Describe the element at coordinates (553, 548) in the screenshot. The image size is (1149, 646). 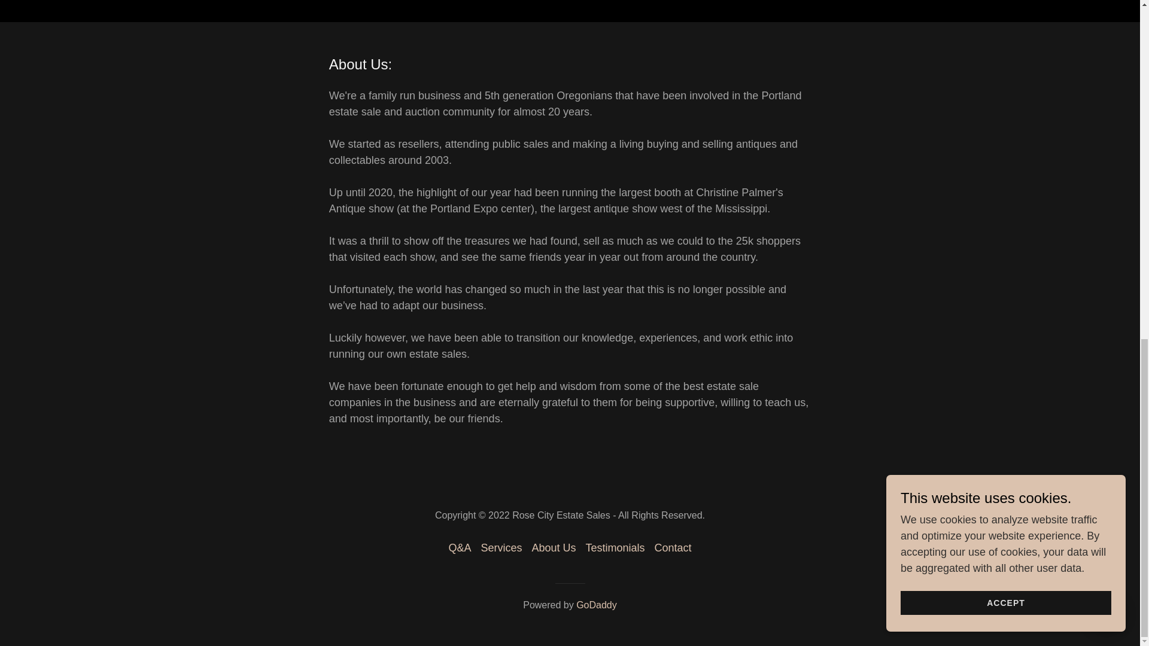
I see `About Us` at that location.